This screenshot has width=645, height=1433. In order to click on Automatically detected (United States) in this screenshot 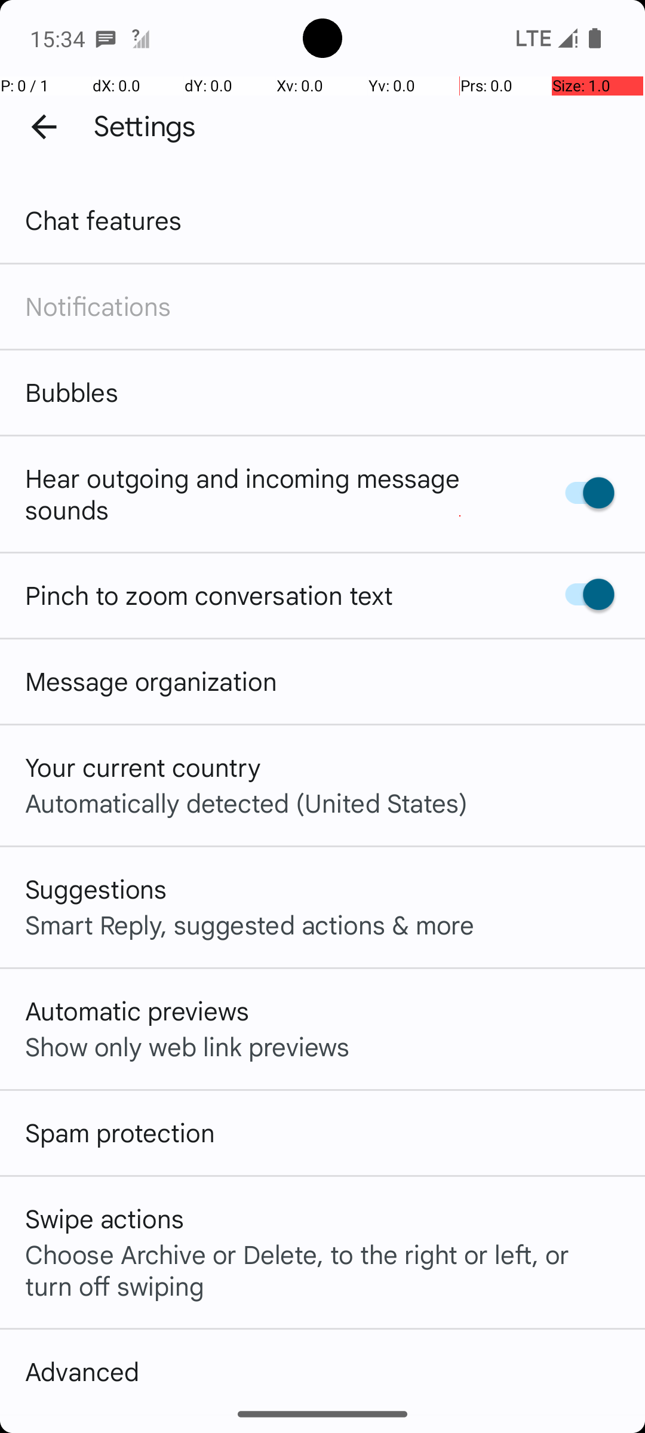, I will do `click(246, 802)`.